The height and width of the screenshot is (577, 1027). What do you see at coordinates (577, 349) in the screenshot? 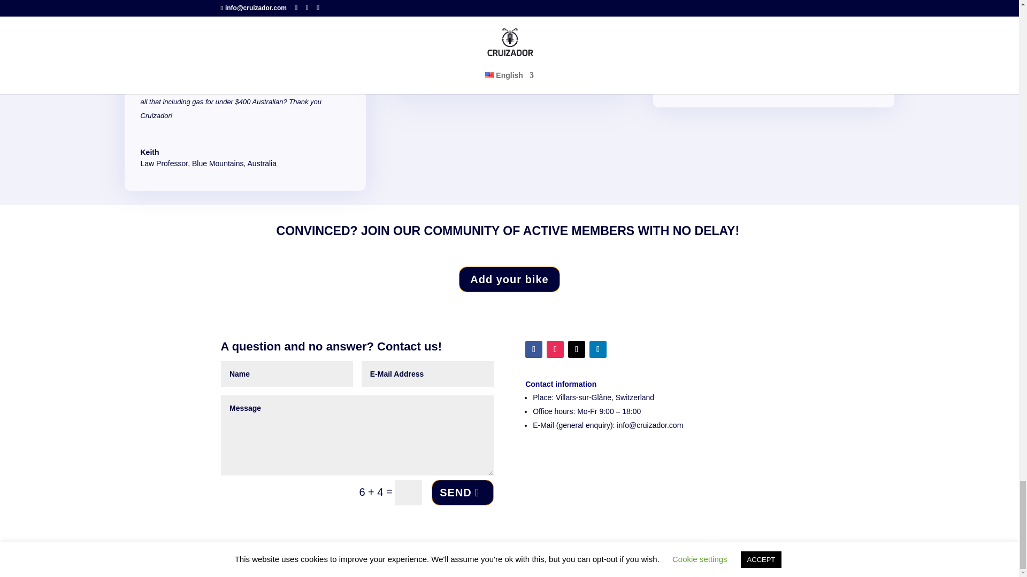
I see `Follow on X` at bounding box center [577, 349].